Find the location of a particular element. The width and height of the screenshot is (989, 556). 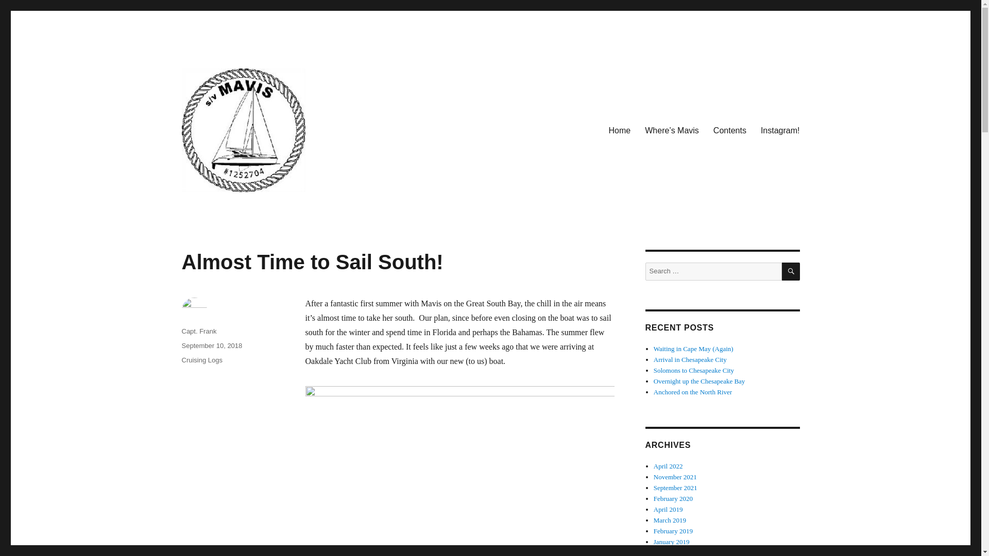

Anchored on the North River is located at coordinates (692, 391).